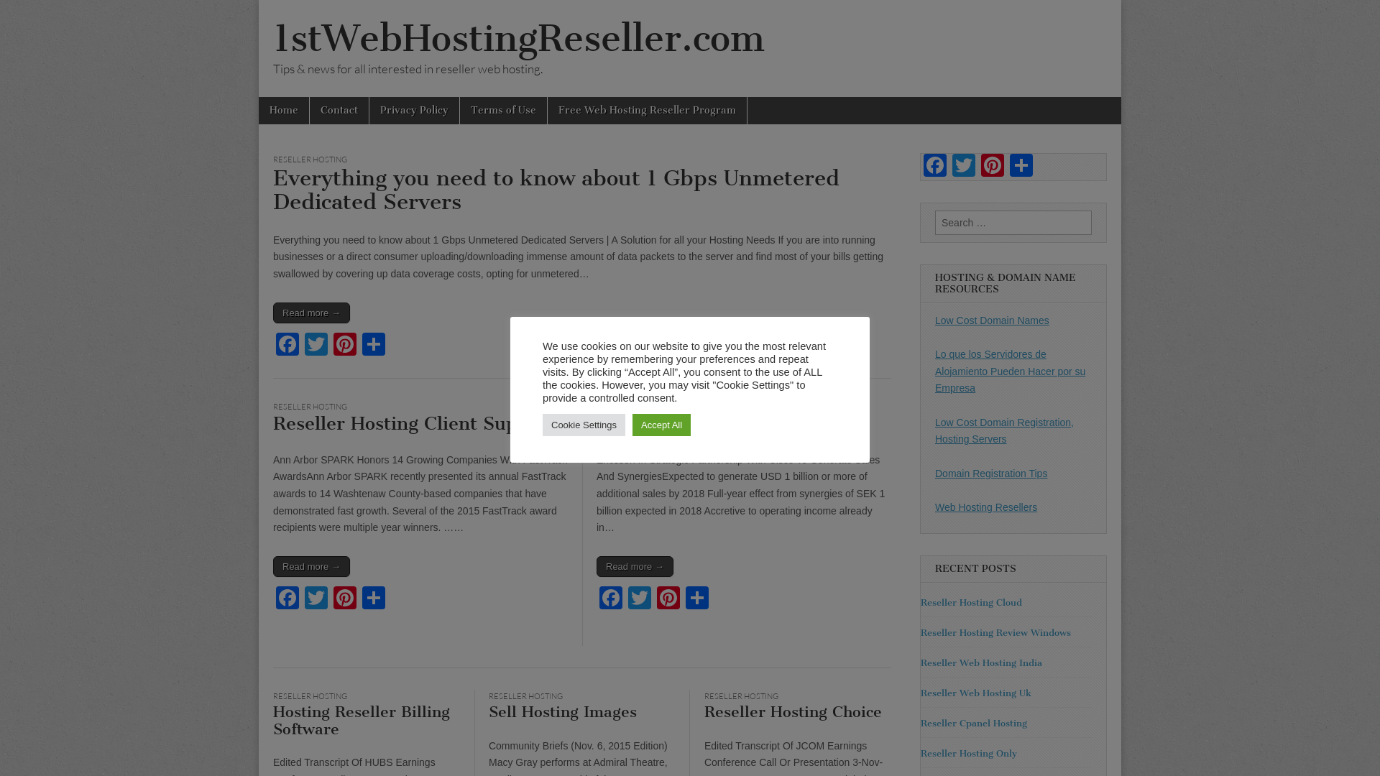 Image resolution: width=1380 pixels, height=776 pixels. Describe the element at coordinates (374, 346) in the screenshot. I see `Share` at that location.